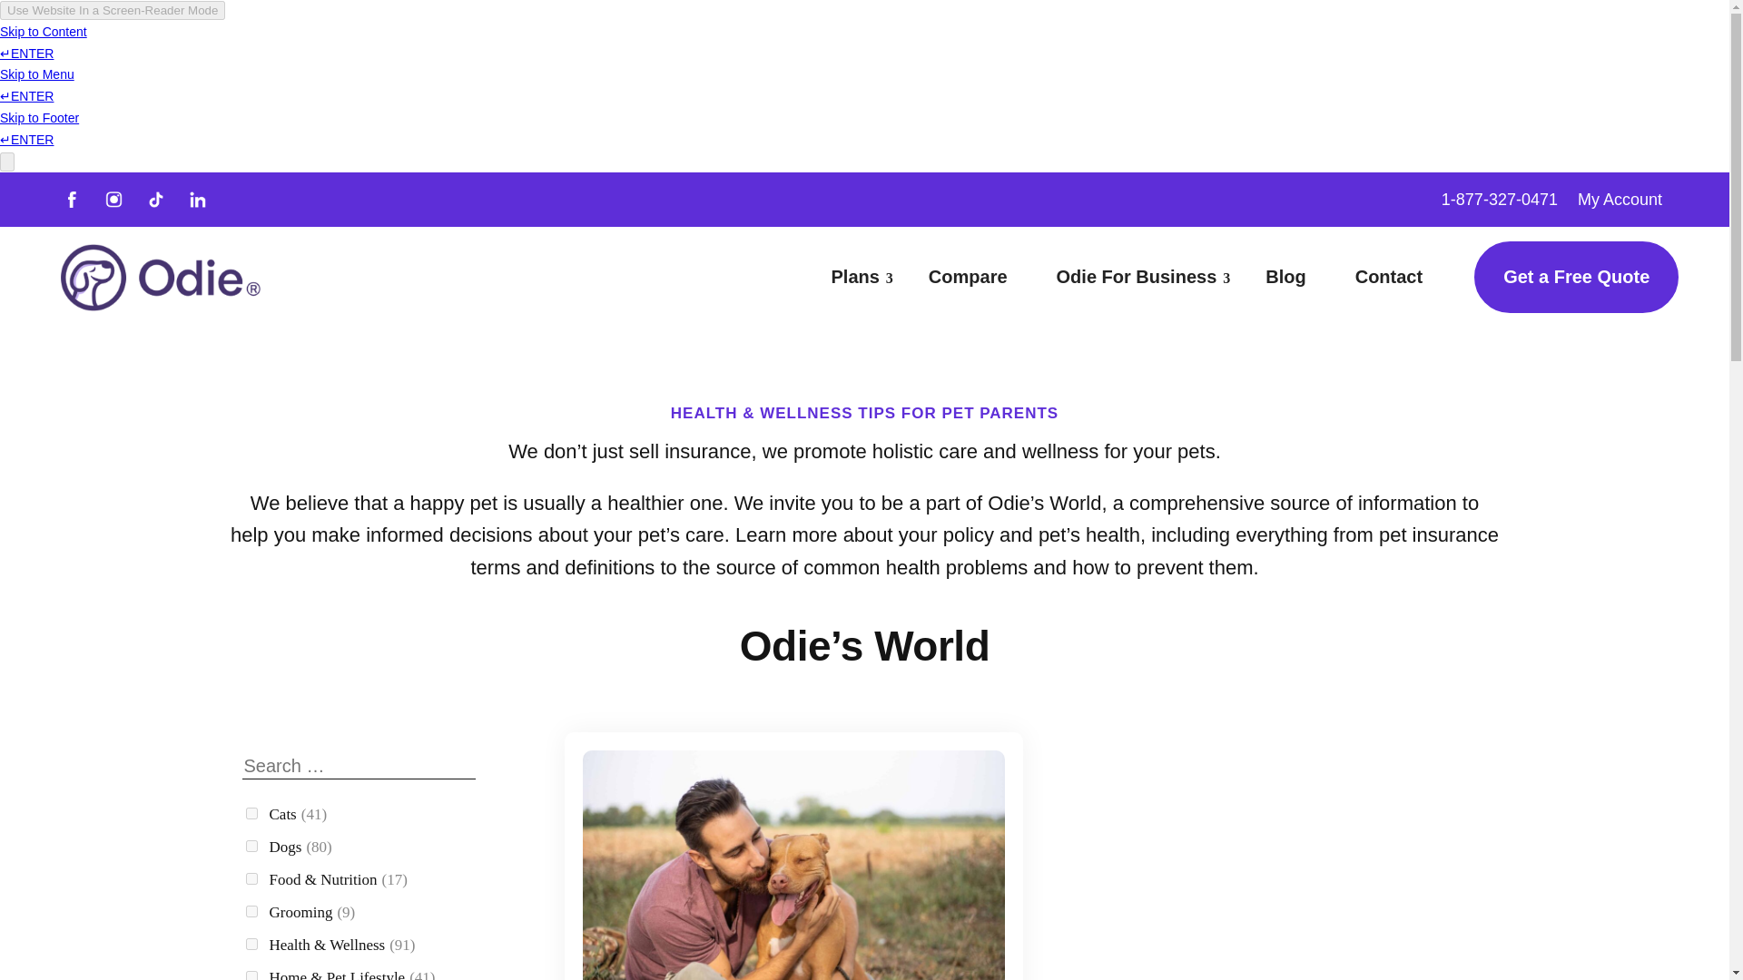 This screenshot has height=980, width=1743. Describe the element at coordinates (251, 944) in the screenshot. I see `health-wellness` at that location.